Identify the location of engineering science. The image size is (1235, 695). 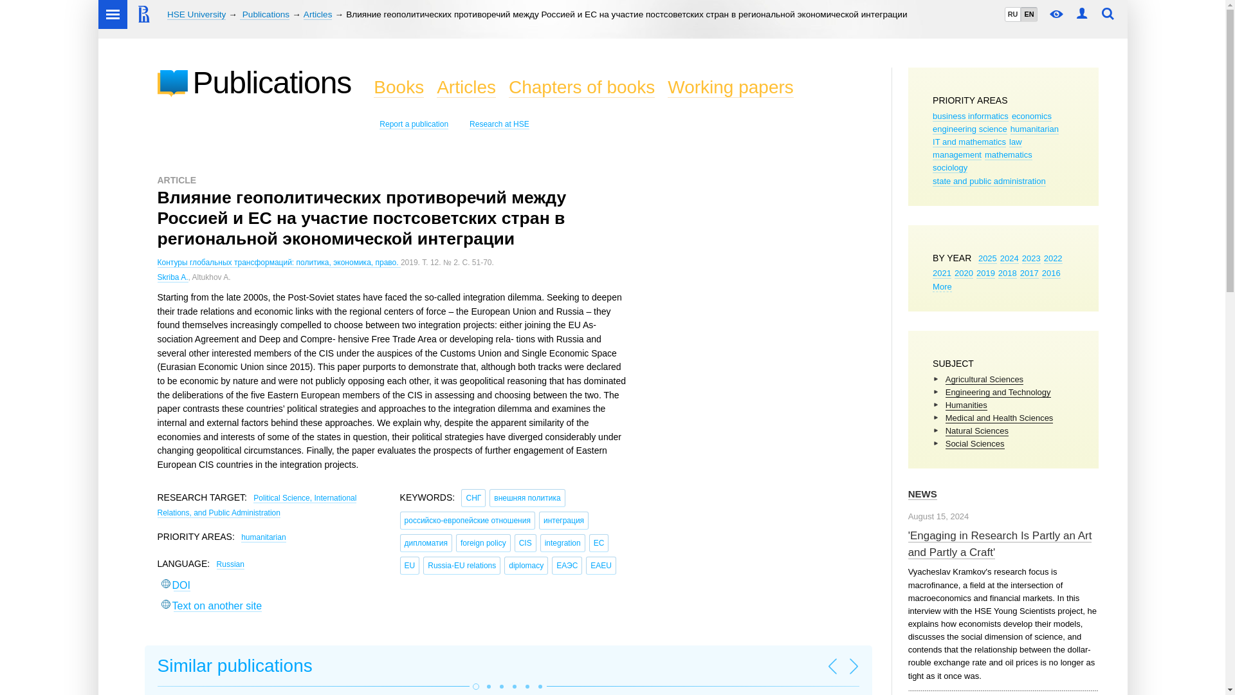
(970, 129).